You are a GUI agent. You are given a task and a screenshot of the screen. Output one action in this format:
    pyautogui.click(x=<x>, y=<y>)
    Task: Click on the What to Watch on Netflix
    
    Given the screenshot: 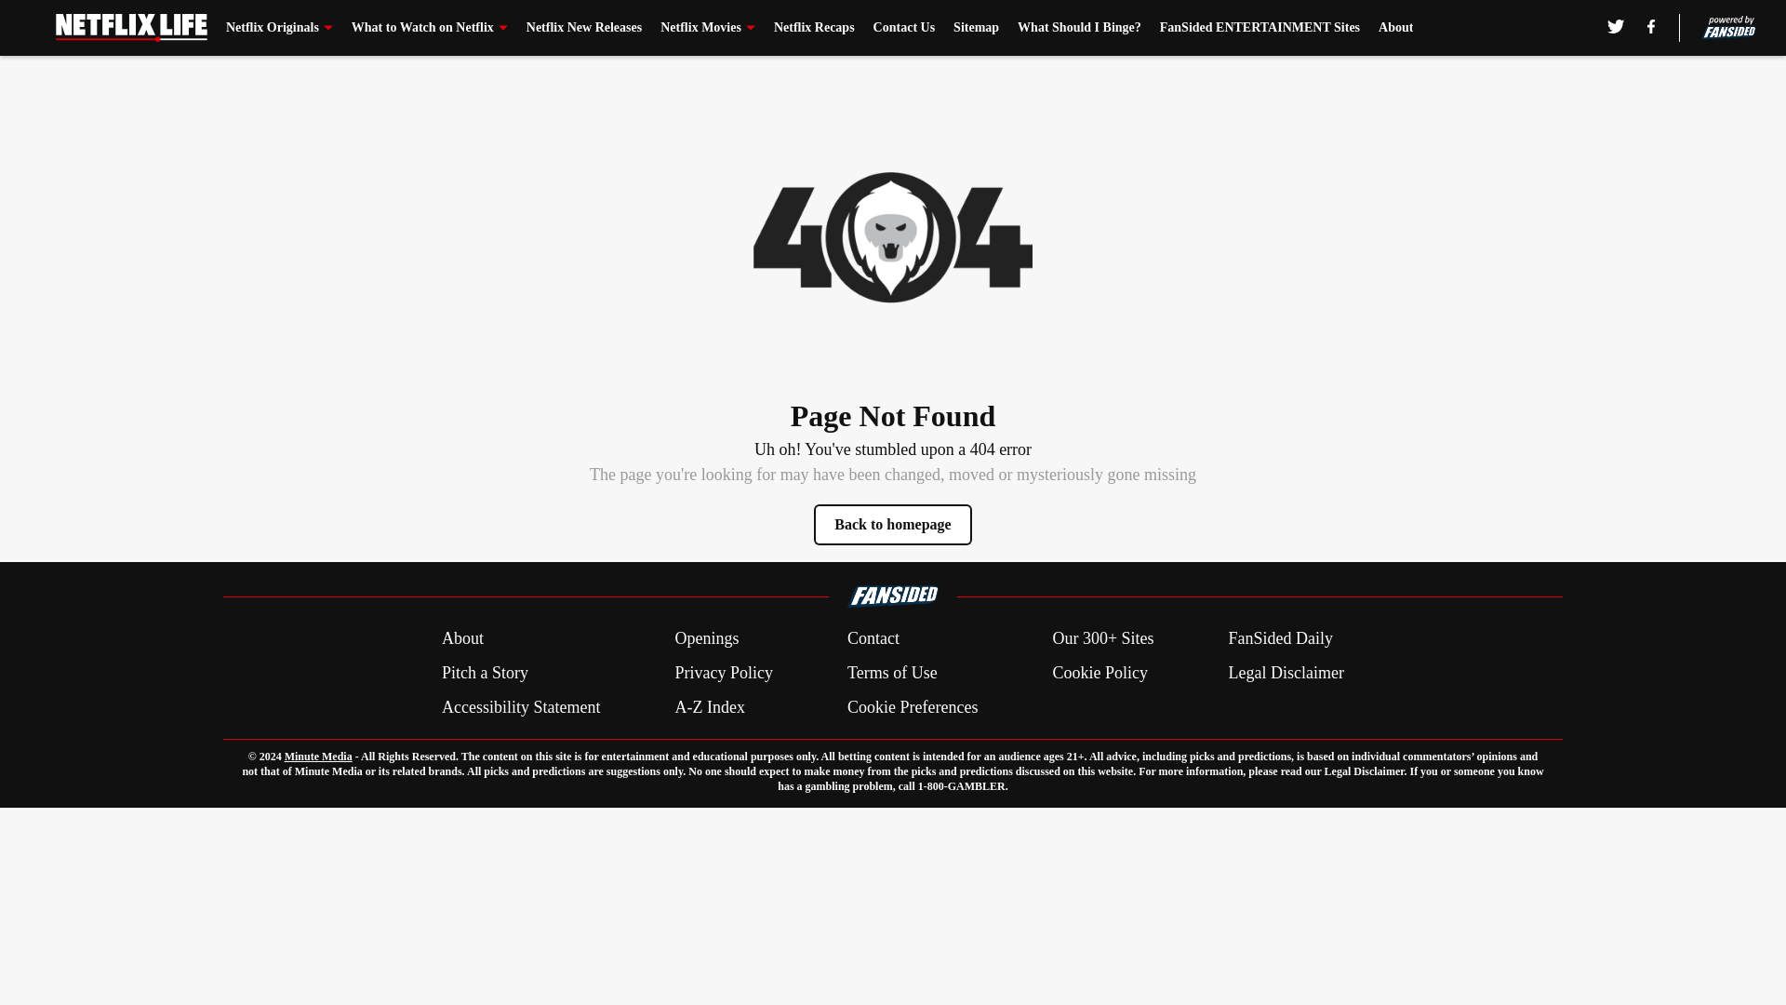 What is the action you would take?
    pyautogui.click(x=430, y=28)
    